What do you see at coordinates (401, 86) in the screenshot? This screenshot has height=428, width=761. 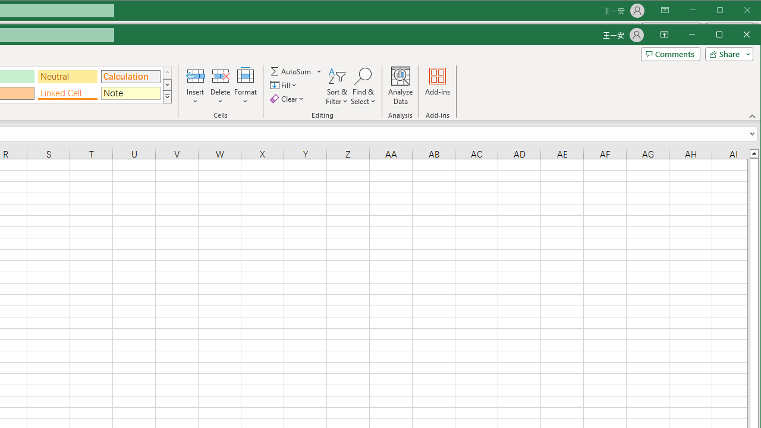 I see `Analyze Data` at bounding box center [401, 86].